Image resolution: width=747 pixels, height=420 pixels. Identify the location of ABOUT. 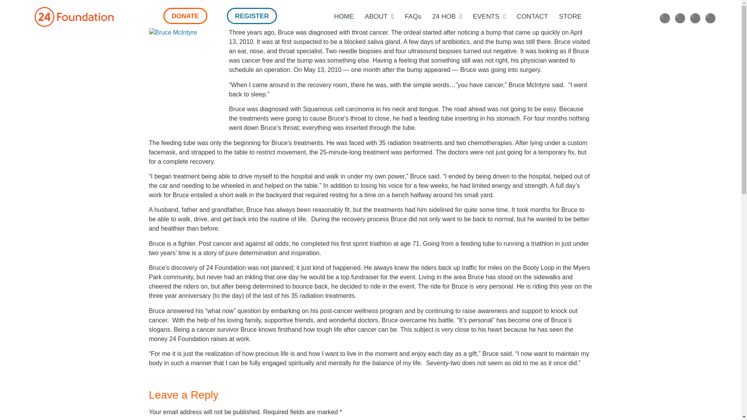
(379, 17).